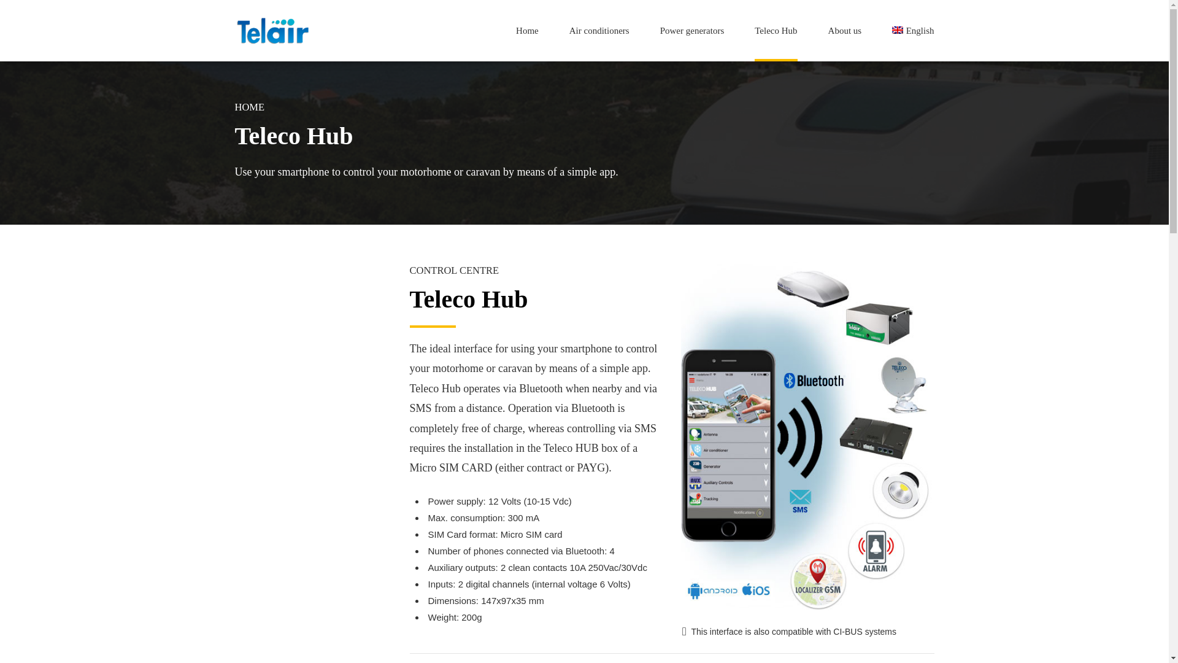  I want to click on Teleco Hub, so click(776, 31).